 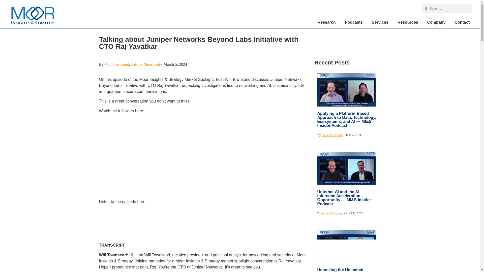 I want to click on Research, so click(x=327, y=22).